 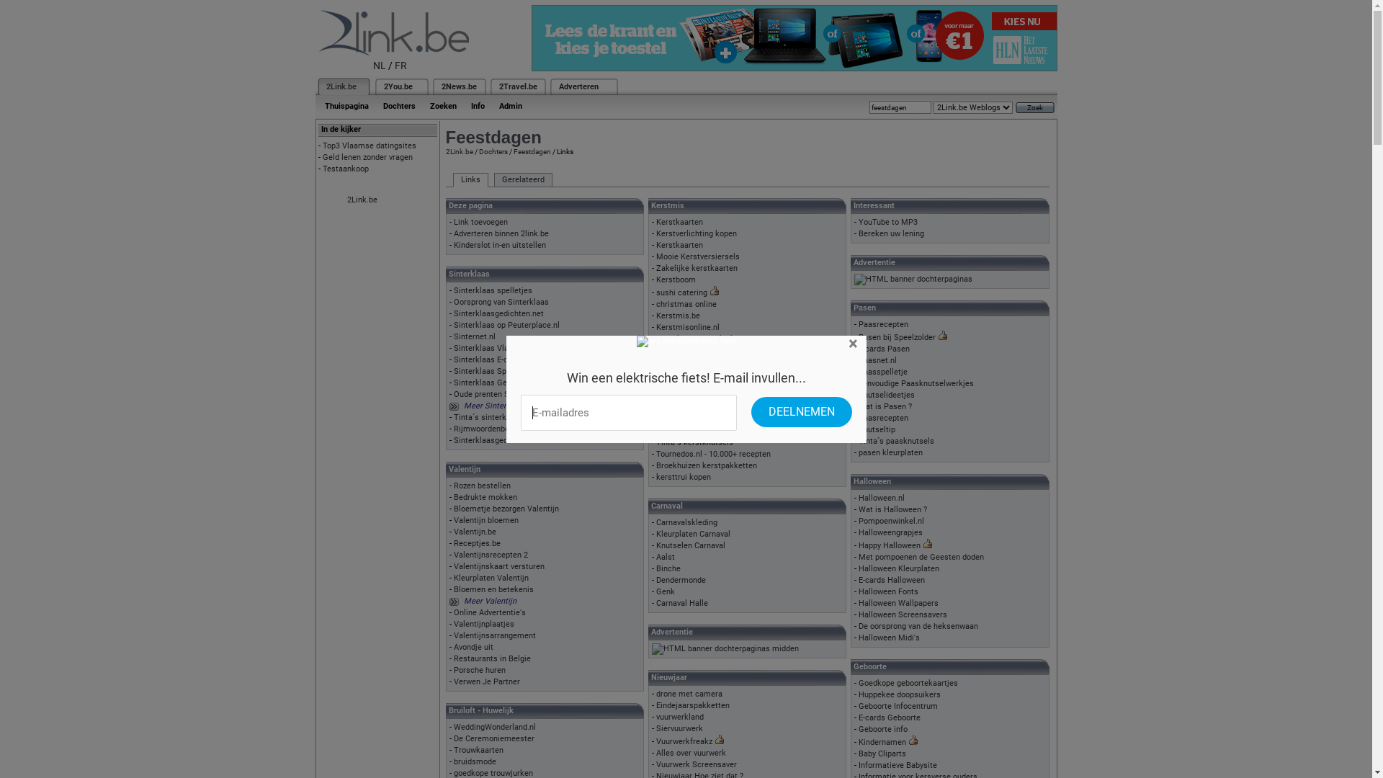 I want to click on Goedkope geboortekaartjes, so click(x=908, y=683).